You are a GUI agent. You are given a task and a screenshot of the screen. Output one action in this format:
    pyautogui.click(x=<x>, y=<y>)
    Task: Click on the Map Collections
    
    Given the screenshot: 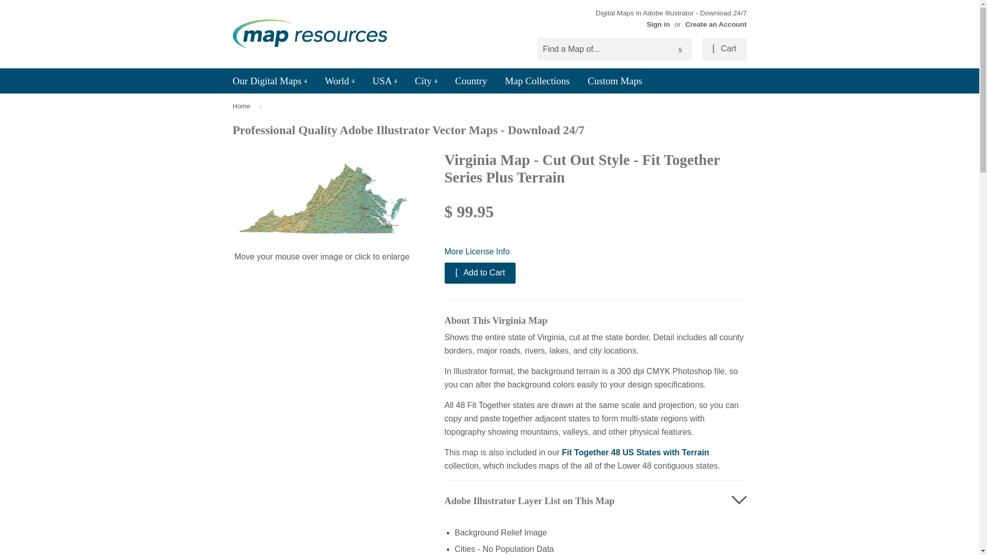 What is the action you would take?
    pyautogui.click(x=537, y=80)
    